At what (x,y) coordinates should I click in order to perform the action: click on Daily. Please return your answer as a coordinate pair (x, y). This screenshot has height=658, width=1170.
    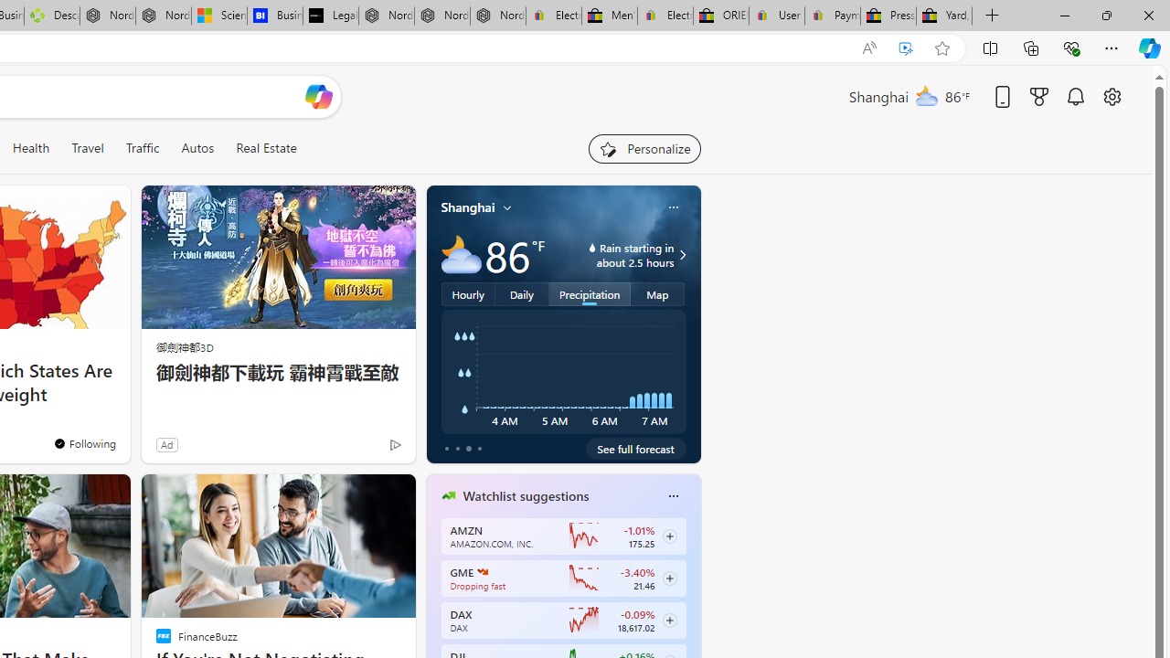
    Looking at the image, I should click on (522, 293).